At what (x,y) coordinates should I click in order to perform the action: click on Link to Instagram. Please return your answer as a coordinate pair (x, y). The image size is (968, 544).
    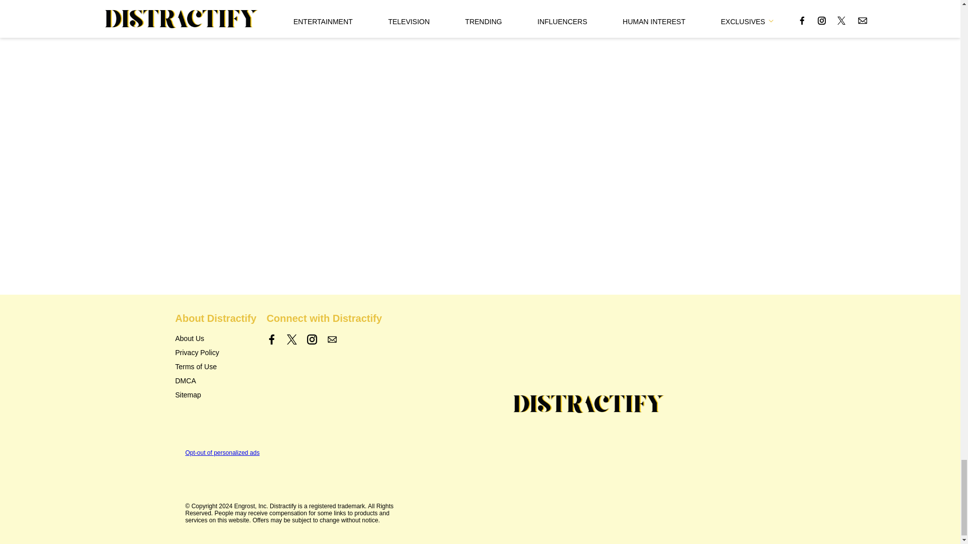
    Looking at the image, I should click on (312, 339).